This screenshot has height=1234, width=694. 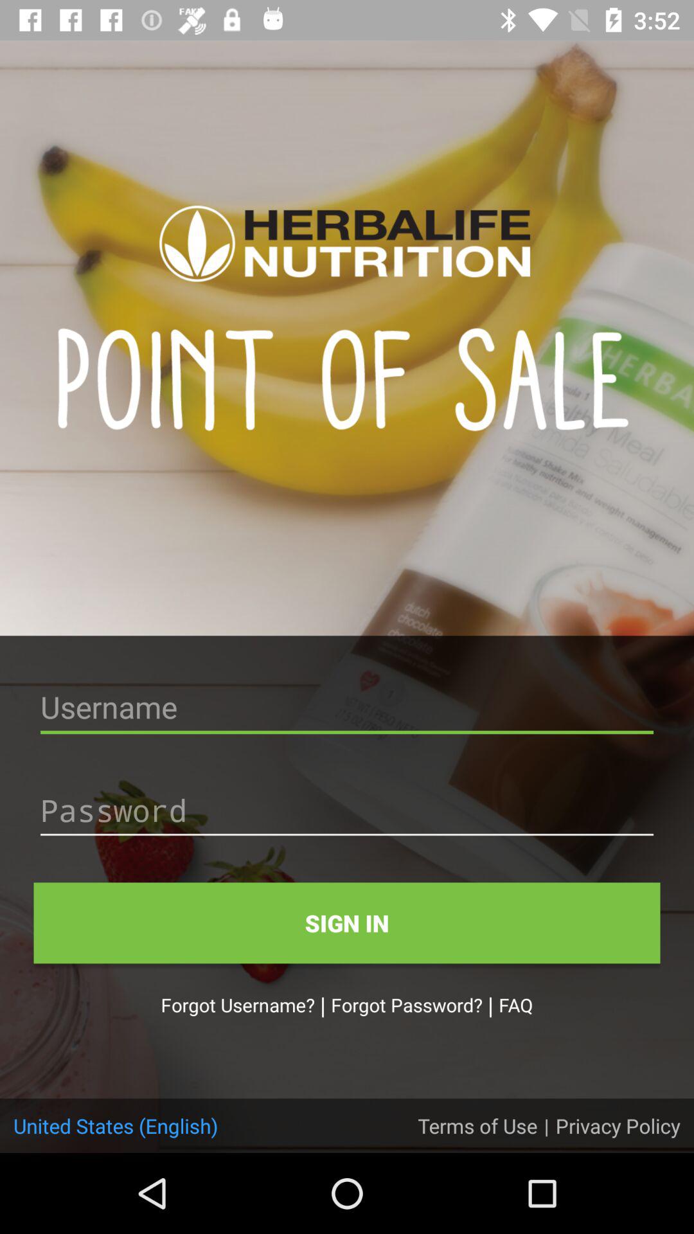 I want to click on flip to the sign in, so click(x=347, y=923).